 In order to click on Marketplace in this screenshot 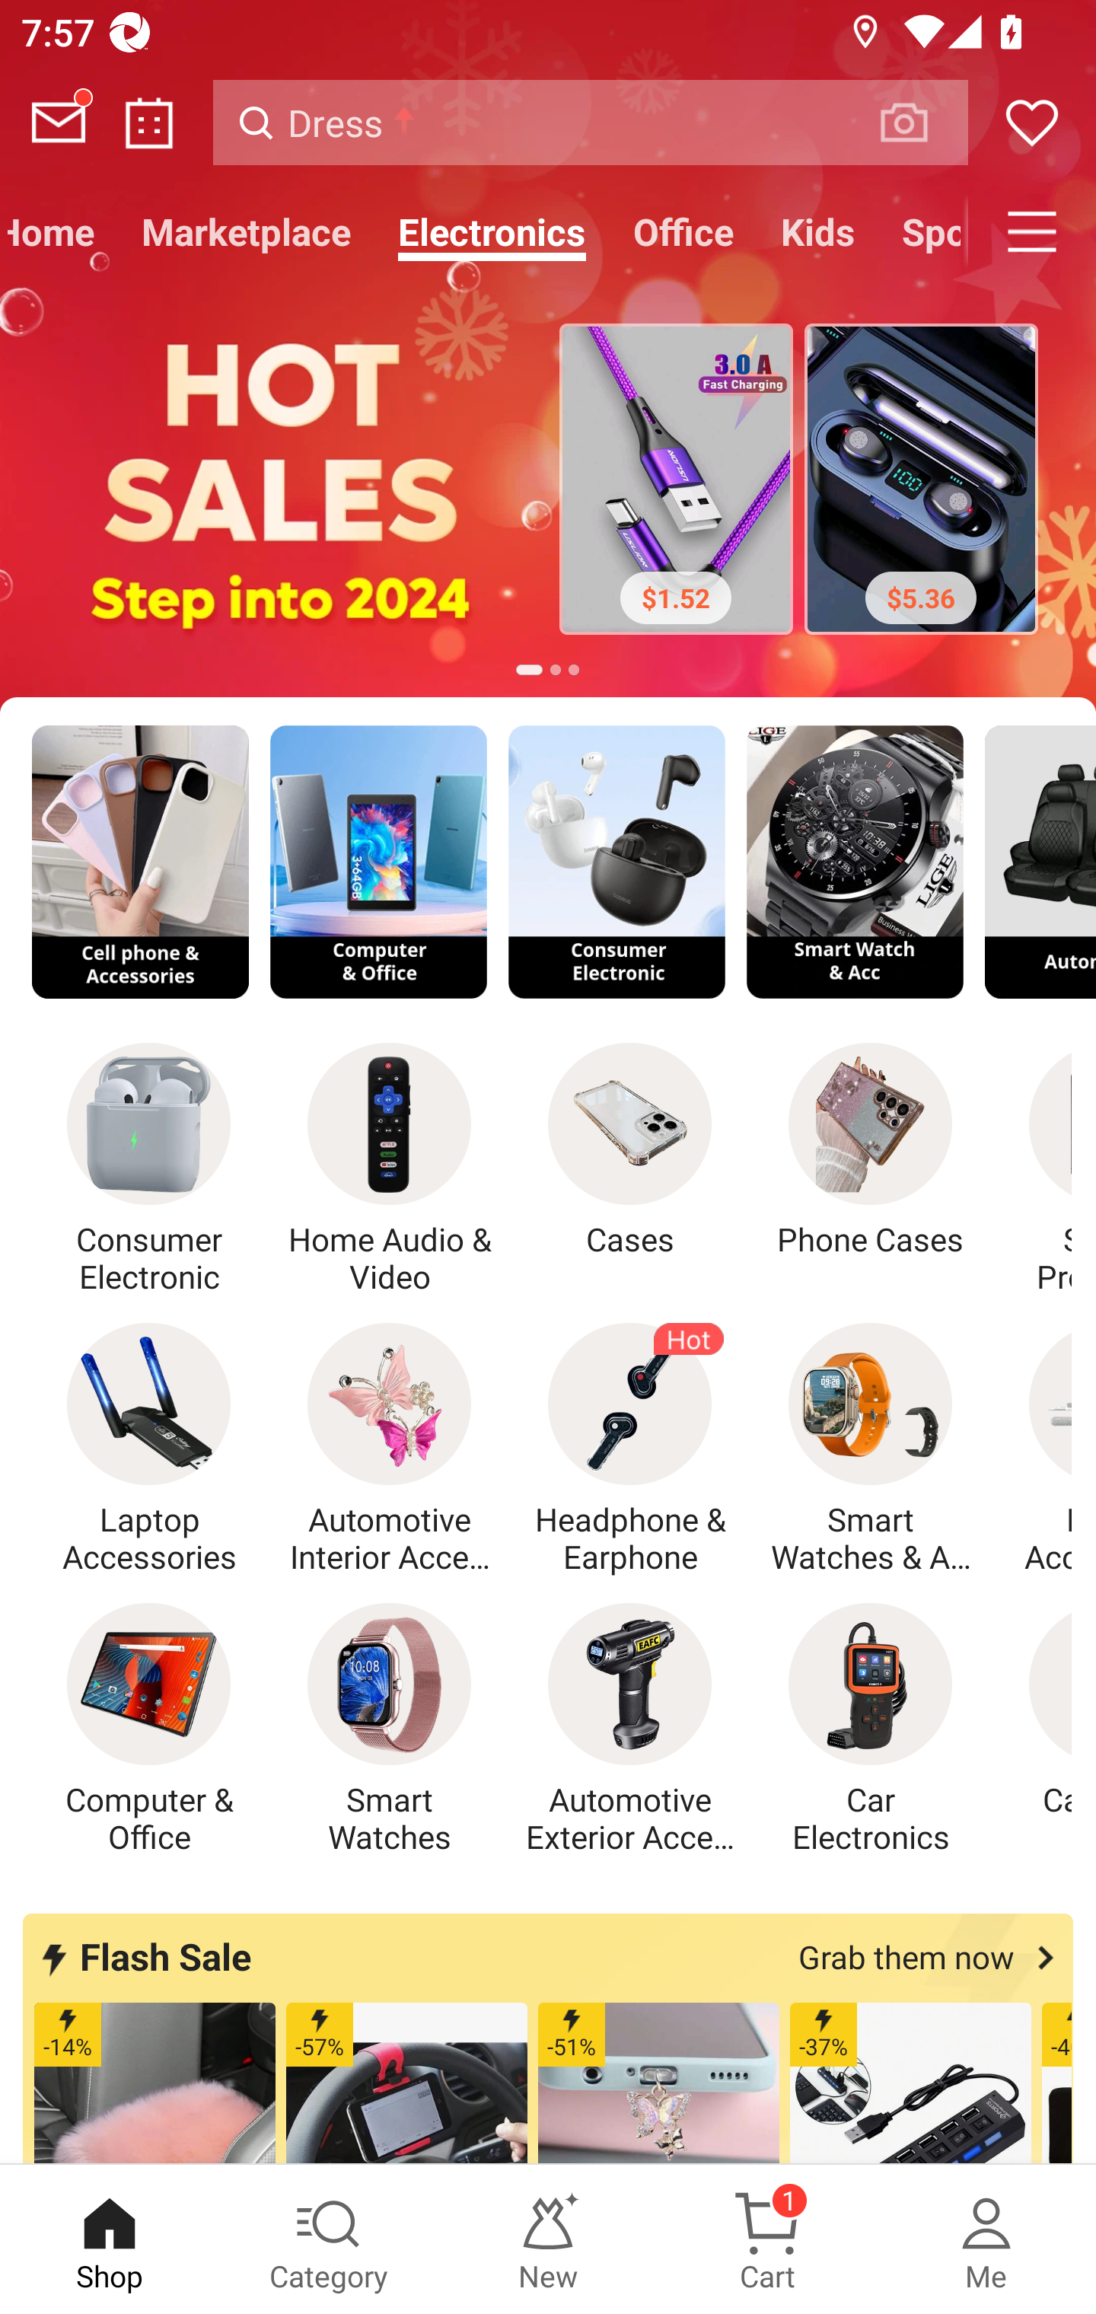, I will do `click(247, 231)`.